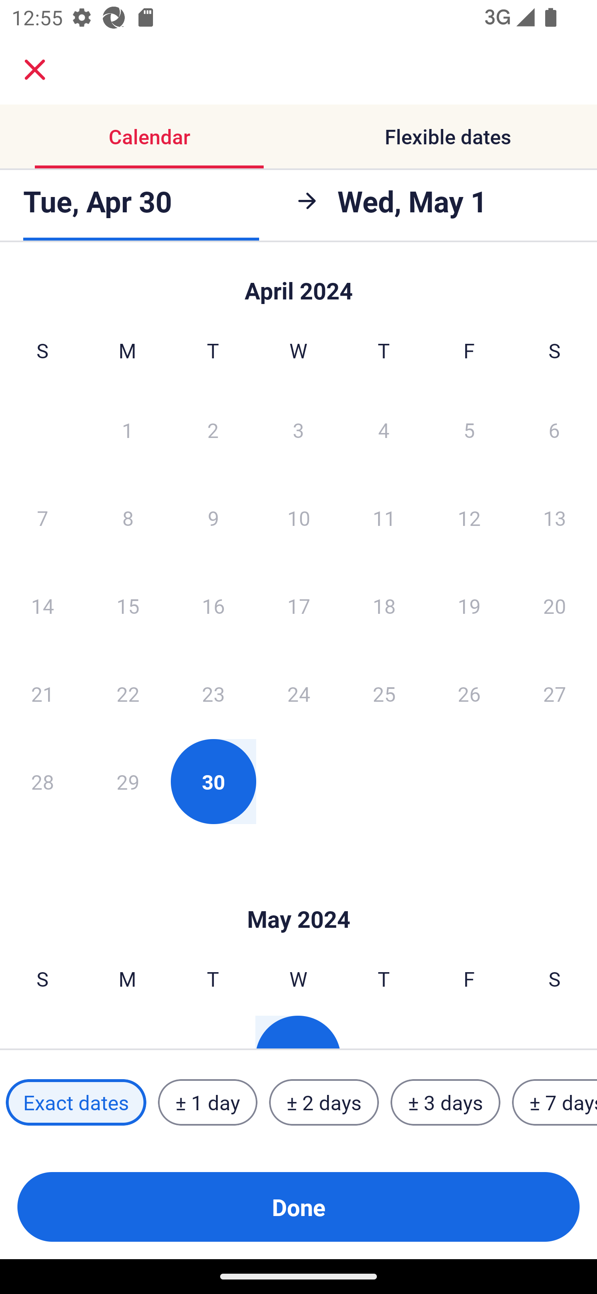 The height and width of the screenshot is (1294, 597). What do you see at coordinates (555, 518) in the screenshot?
I see `13 Saturday, April 13, 2024` at bounding box center [555, 518].